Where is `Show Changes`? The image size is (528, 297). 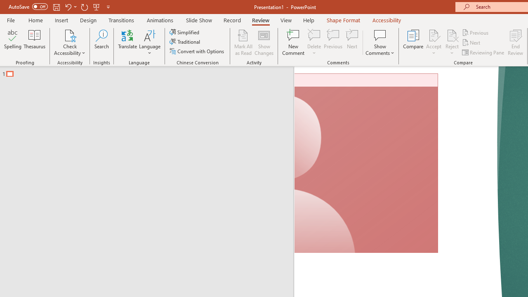
Show Changes is located at coordinates (264, 42).